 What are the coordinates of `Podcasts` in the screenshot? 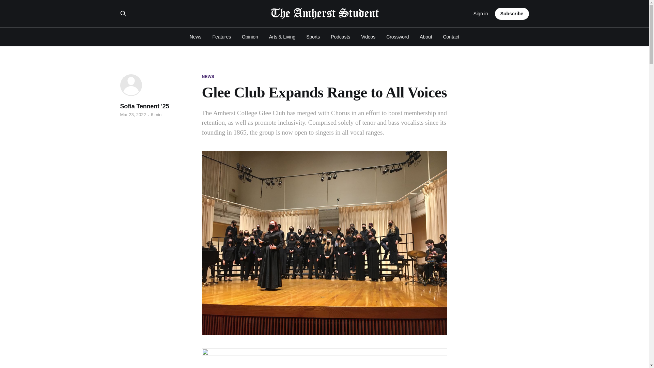 It's located at (340, 37).